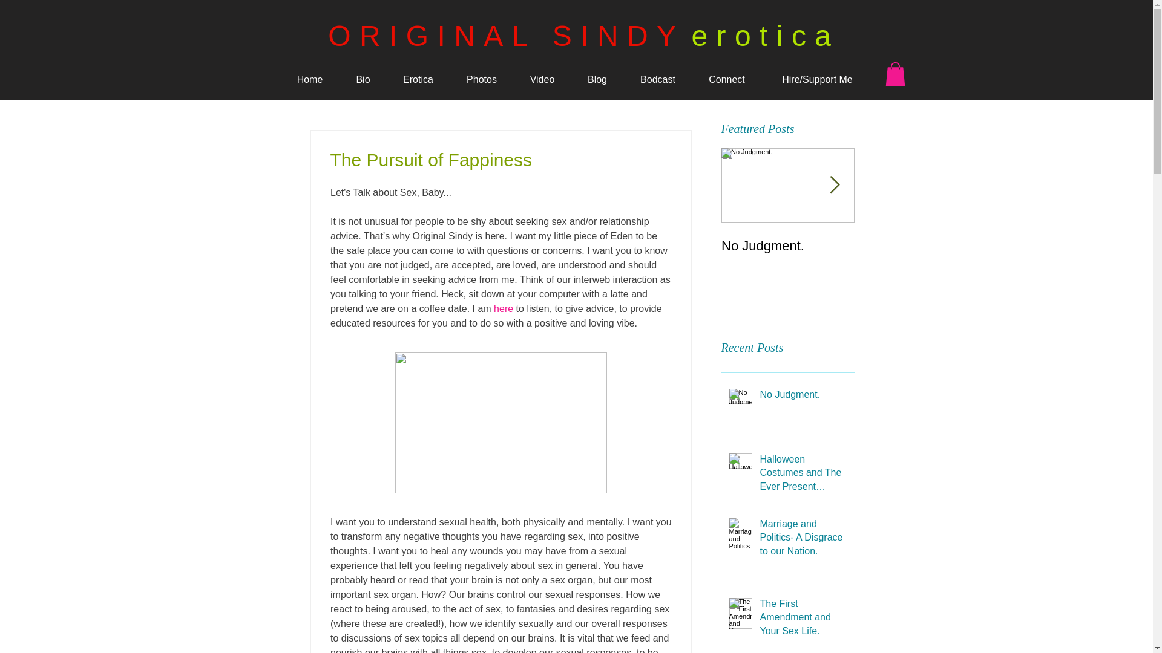 Image resolution: width=1162 pixels, height=653 pixels. What do you see at coordinates (598, 79) in the screenshot?
I see `Blog` at bounding box center [598, 79].